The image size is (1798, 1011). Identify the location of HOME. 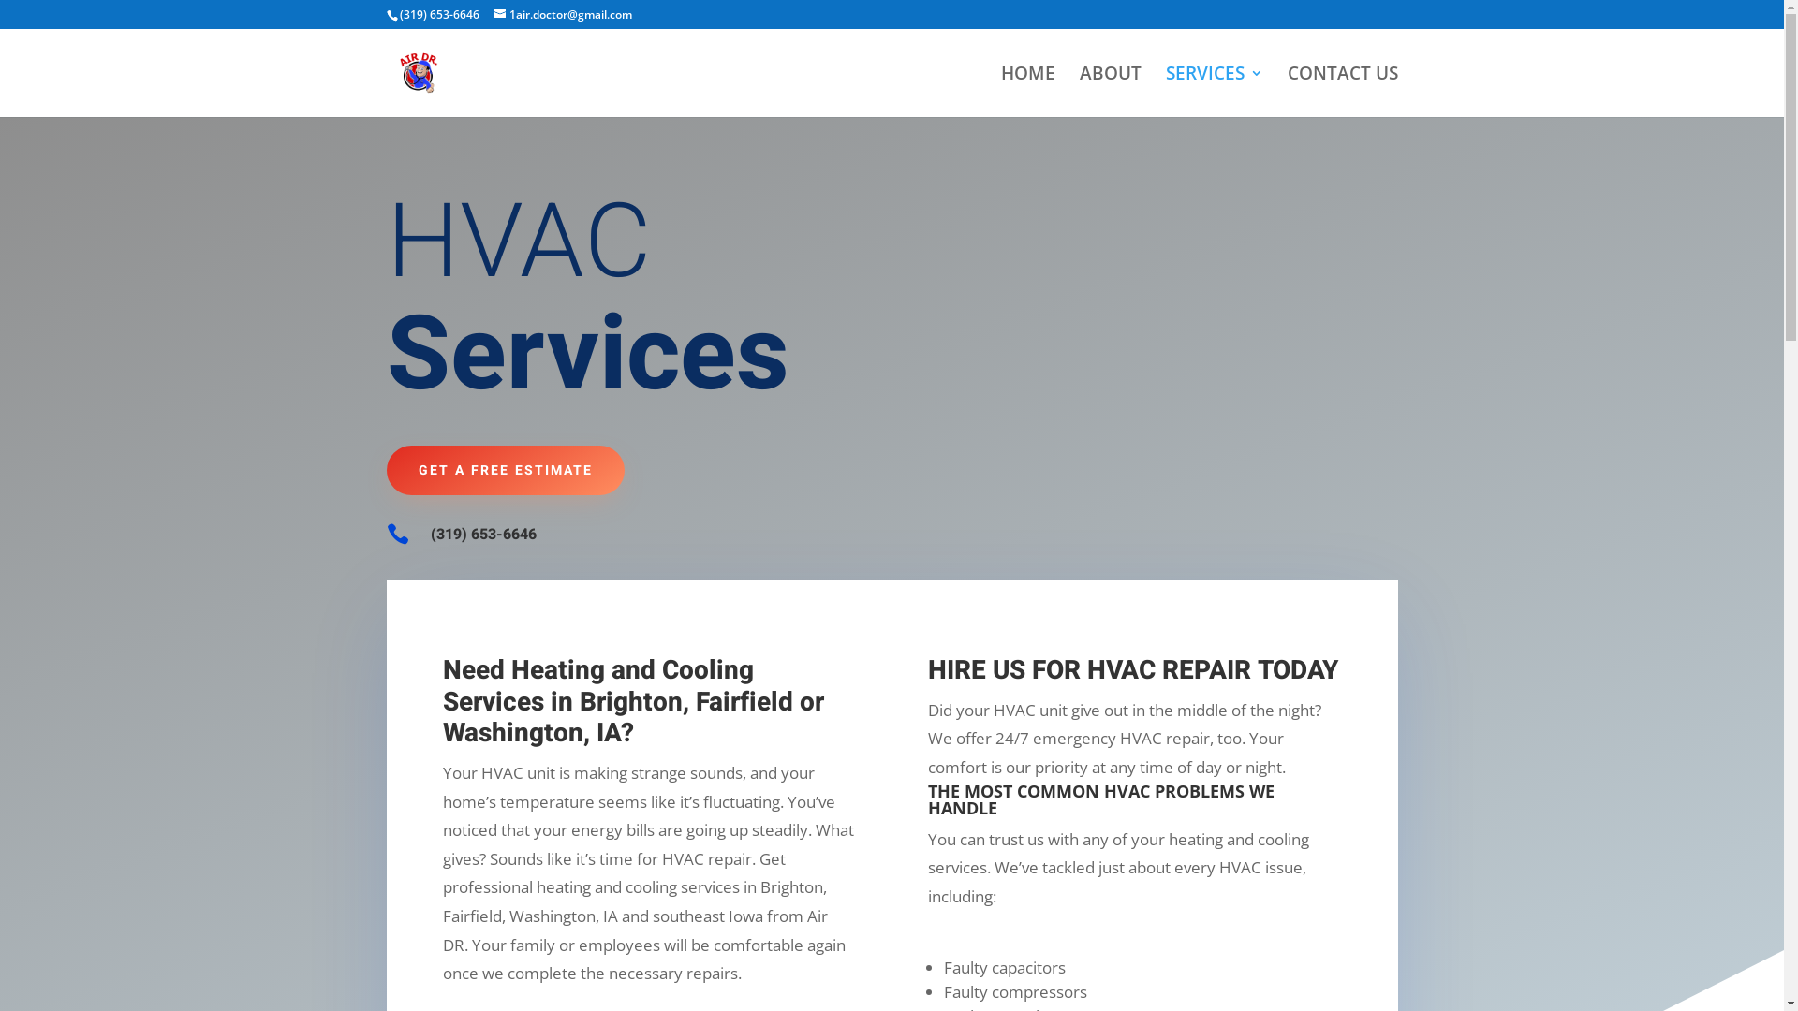
(1027, 92).